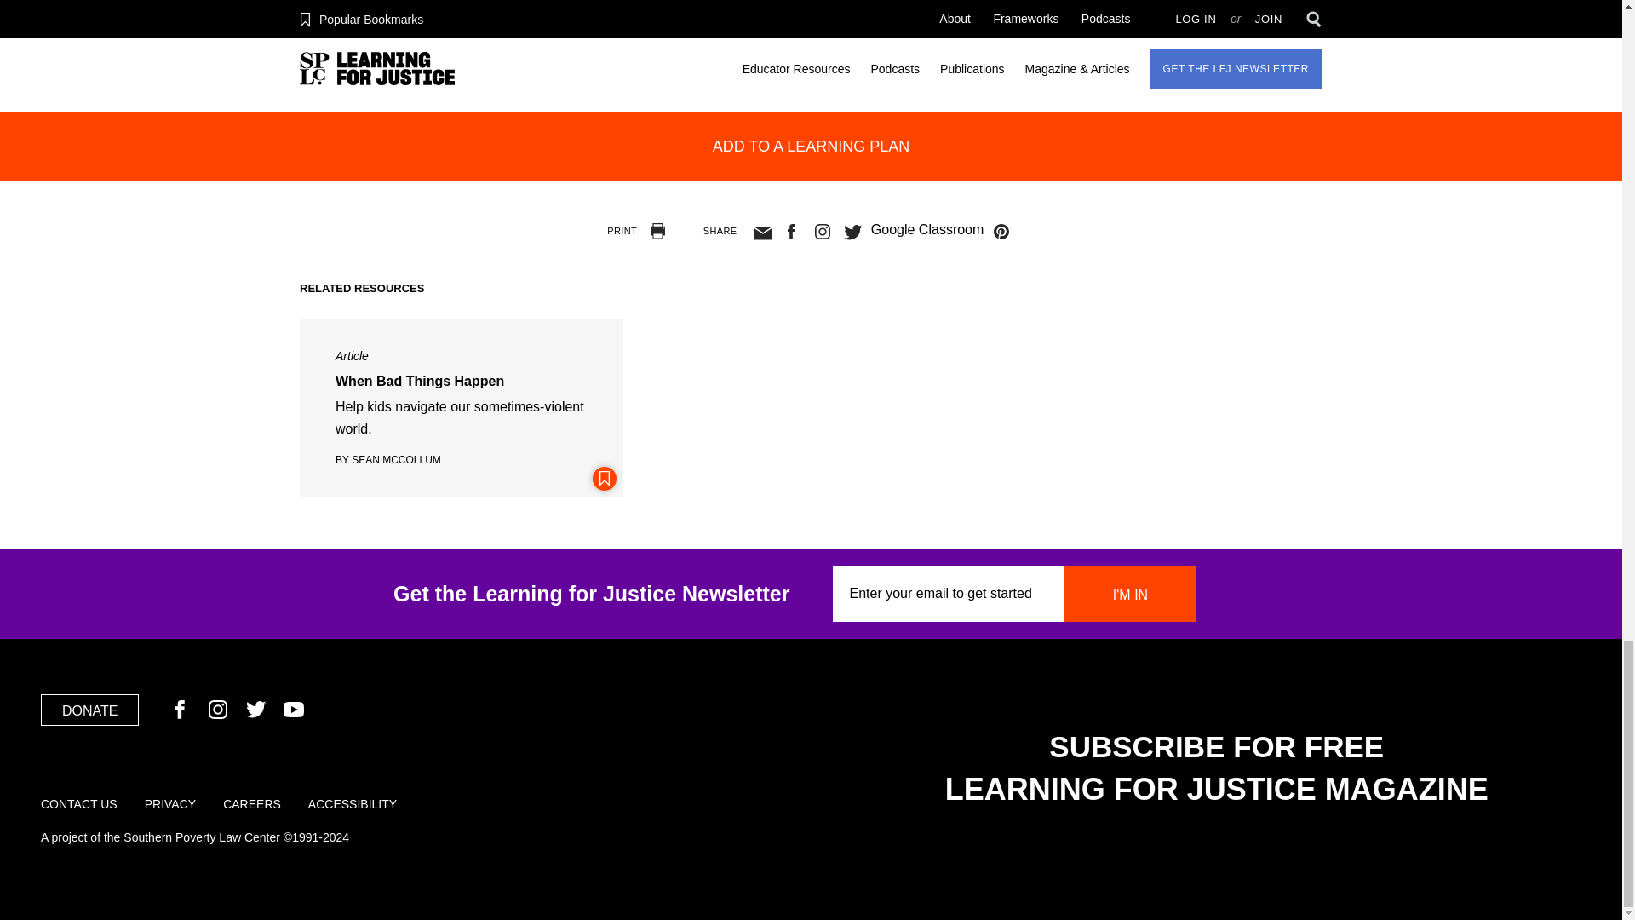 This screenshot has height=920, width=1635. What do you see at coordinates (1130, 594) in the screenshot?
I see `I'm In` at bounding box center [1130, 594].